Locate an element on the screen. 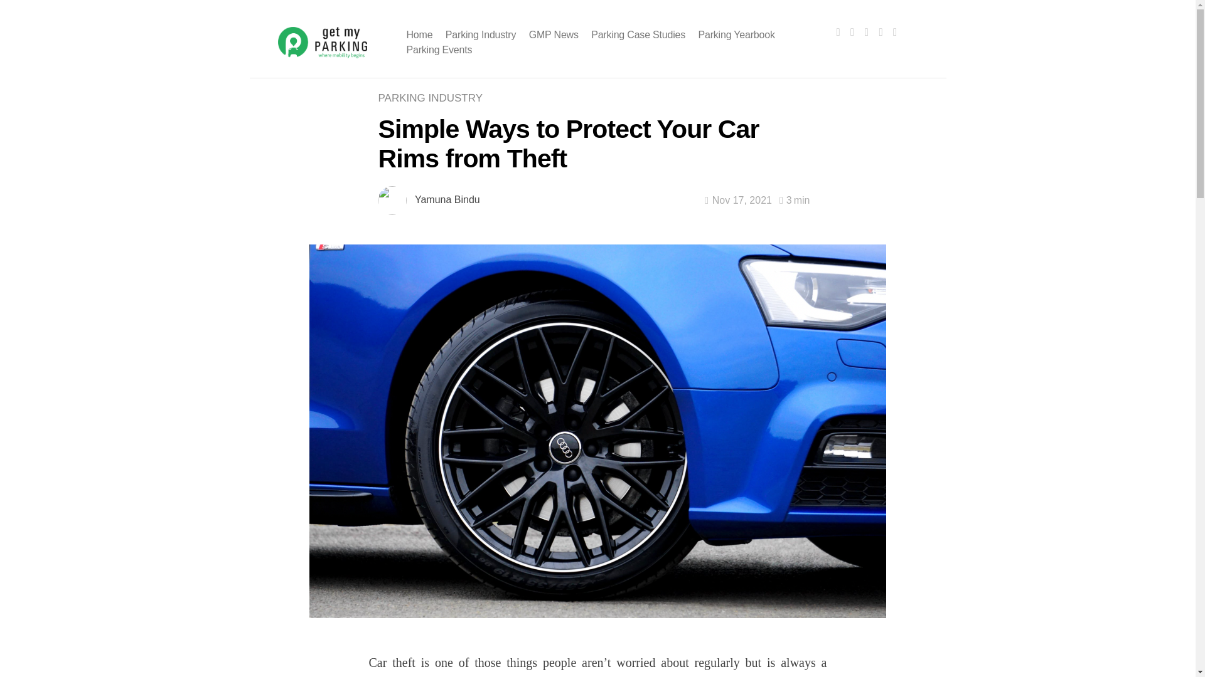 The height and width of the screenshot is (677, 1205). Posts by Yamuna Bindu is located at coordinates (447, 199).